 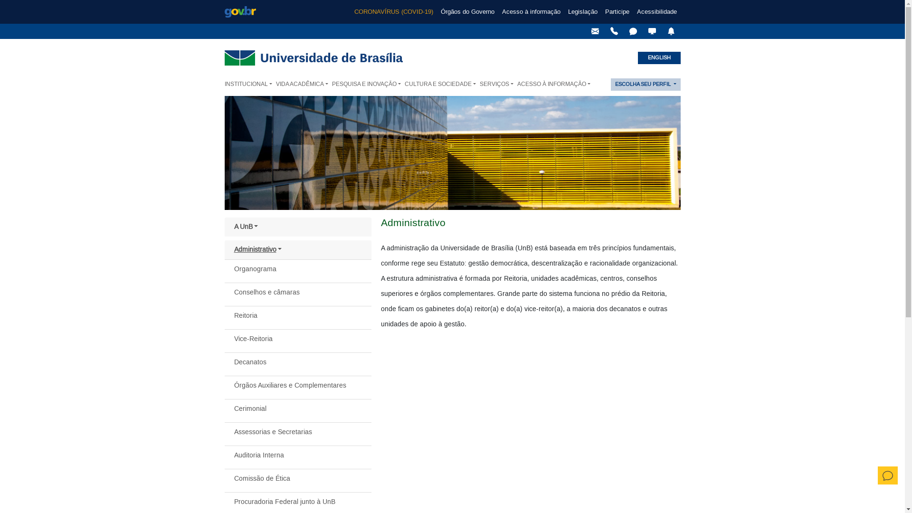 What do you see at coordinates (298, 339) in the screenshot?
I see `Vice-Reitoria` at bounding box center [298, 339].